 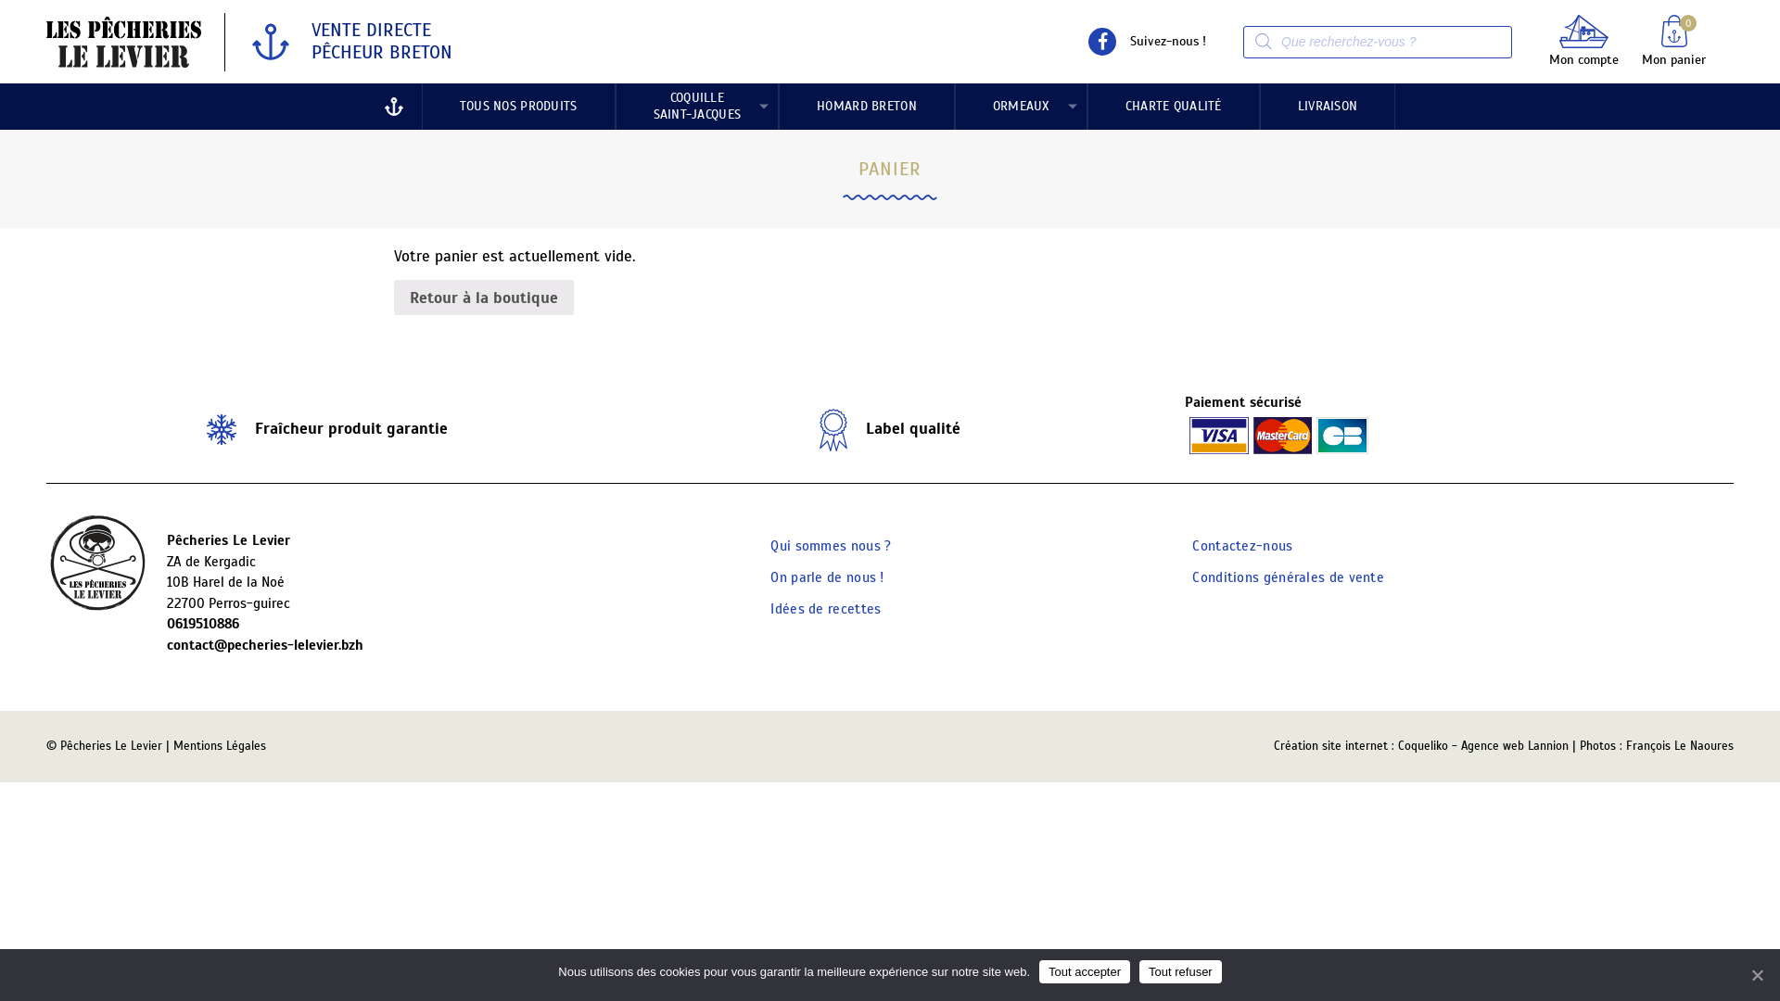 What do you see at coordinates (1022, 107) in the screenshot?
I see `ORMEAUX` at bounding box center [1022, 107].